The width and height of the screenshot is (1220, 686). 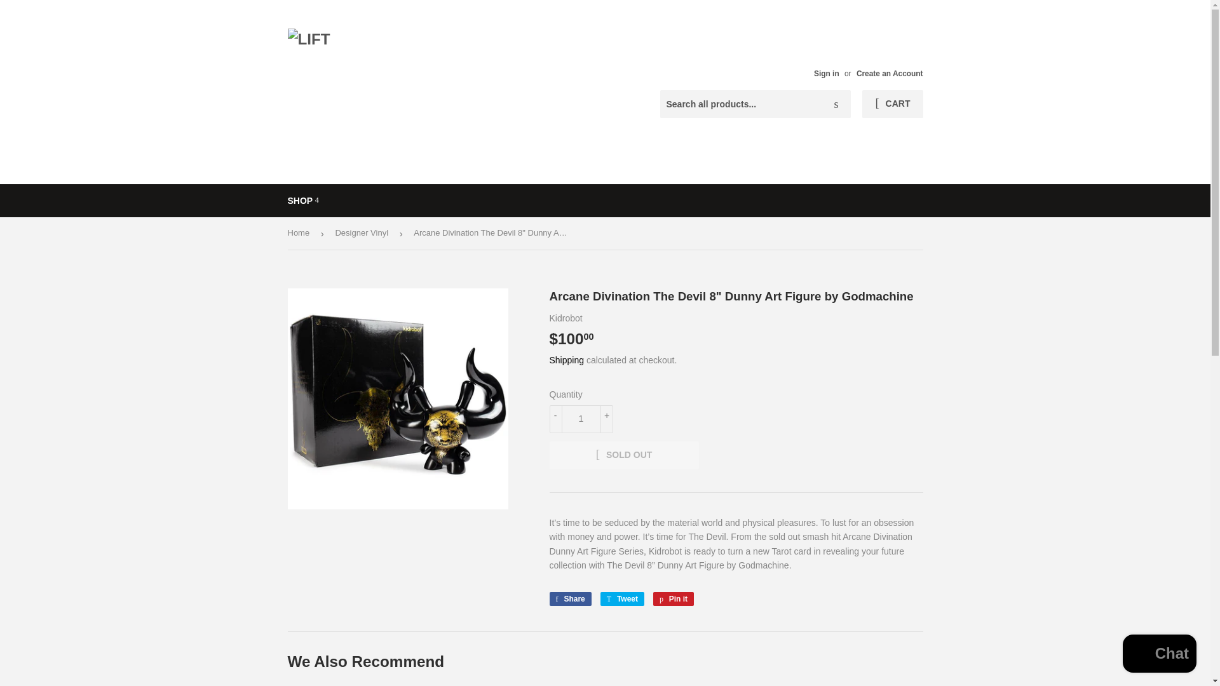 What do you see at coordinates (1159, 655) in the screenshot?
I see `Shopify online store chat` at bounding box center [1159, 655].